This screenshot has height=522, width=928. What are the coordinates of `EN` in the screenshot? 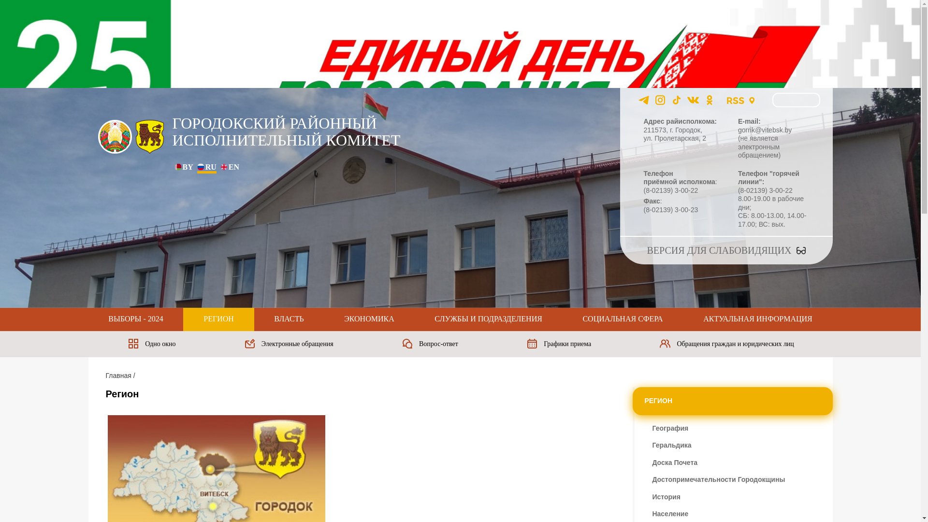 It's located at (230, 167).